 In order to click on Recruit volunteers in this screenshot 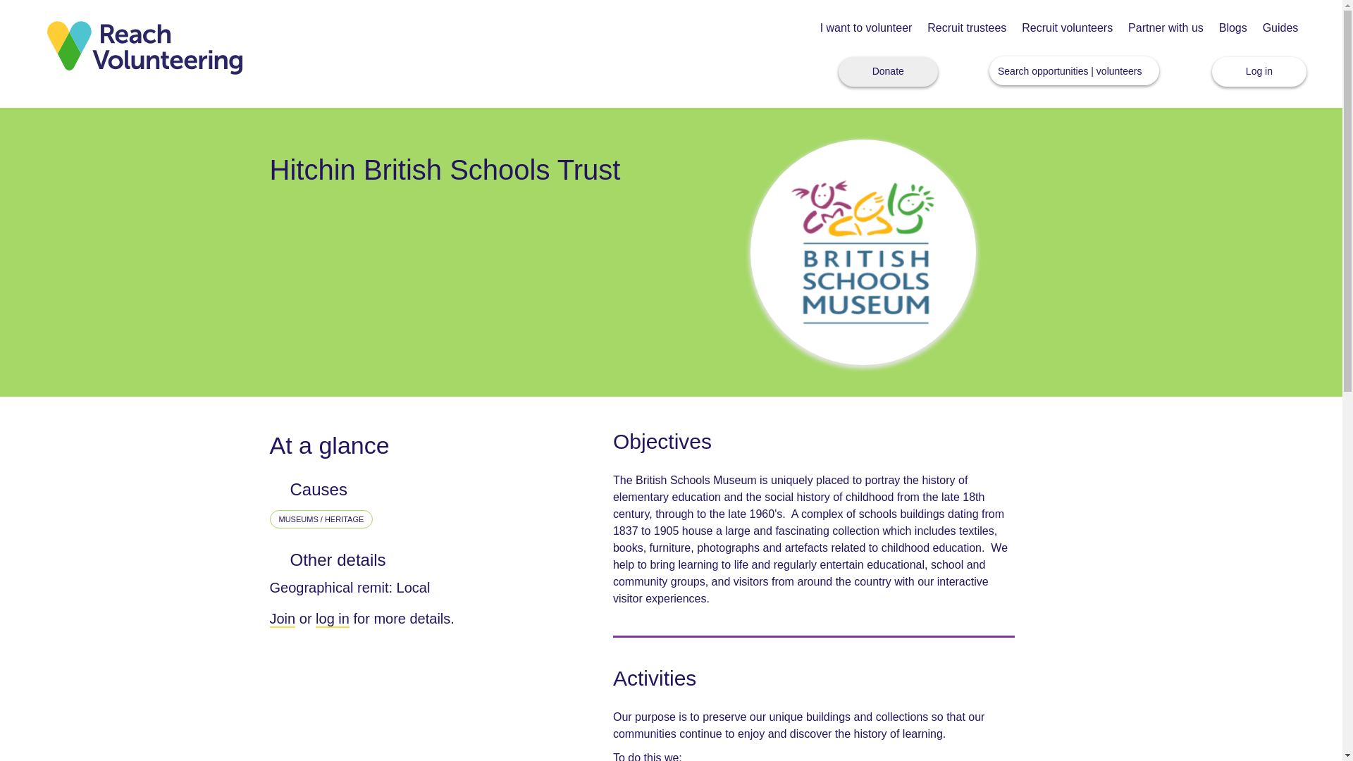, I will do `click(1067, 28)`.